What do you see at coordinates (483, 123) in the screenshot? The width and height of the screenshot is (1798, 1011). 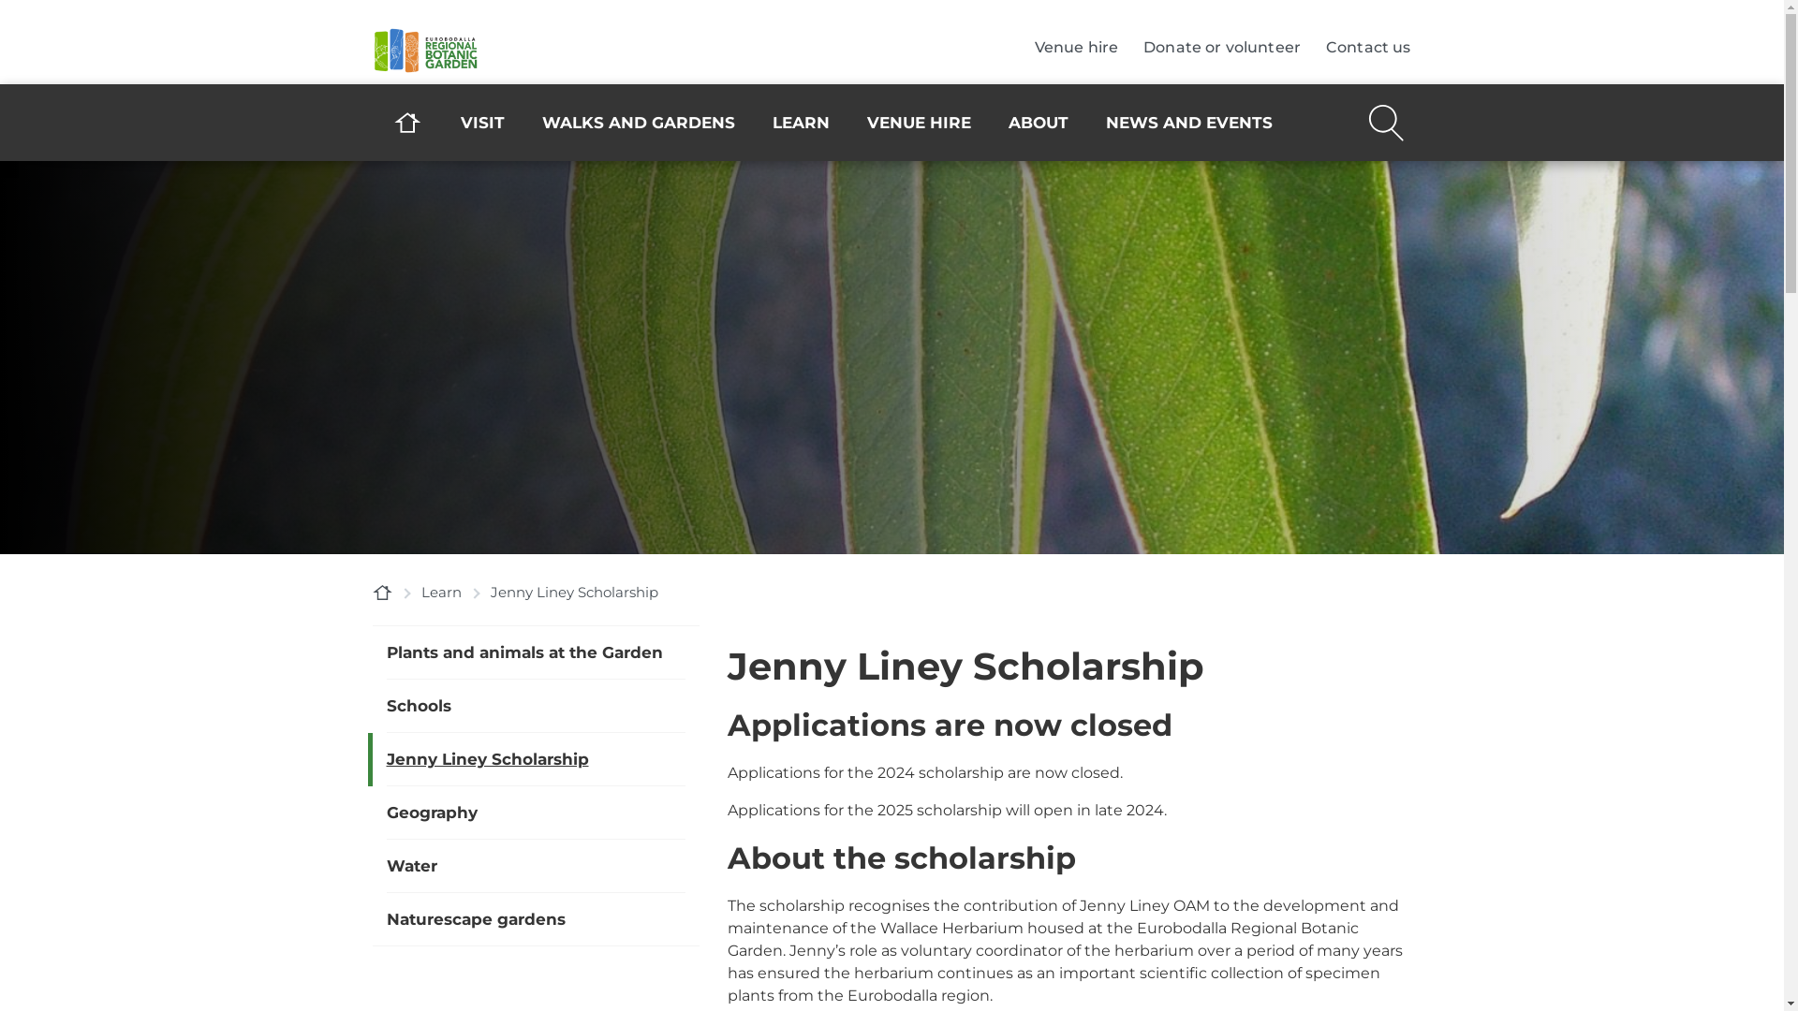 I see `VISIT` at bounding box center [483, 123].